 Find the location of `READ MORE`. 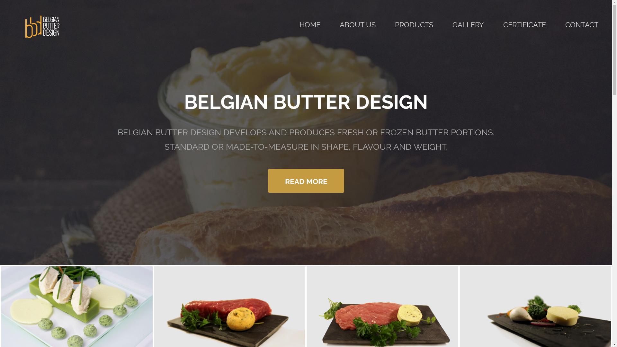

READ MORE is located at coordinates (306, 181).